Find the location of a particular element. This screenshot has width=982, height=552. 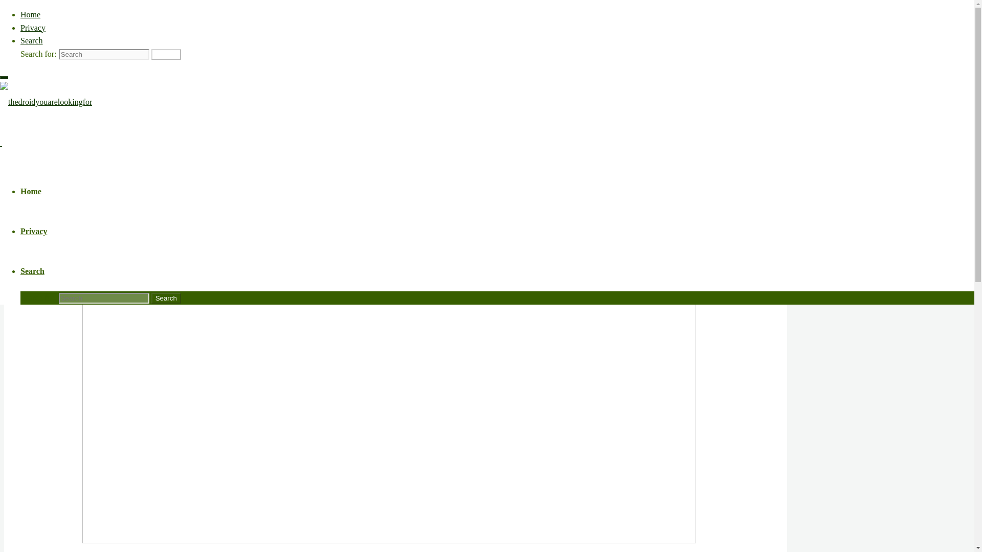

Search is located at coordinates (32, 271).